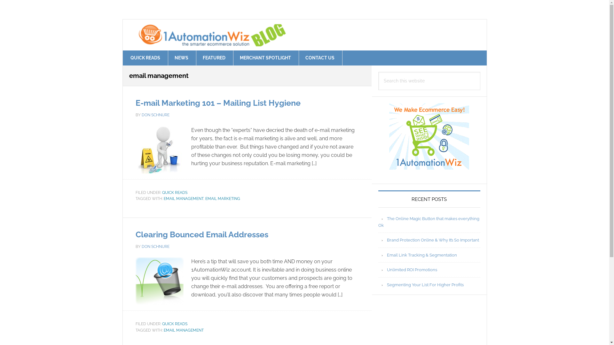 The width and height of the screenshot is (614, 345). What do you see at coordinates (155, 246) in the screenshot?
I see `DON SCHNURE` at bounding box center [155, 246].